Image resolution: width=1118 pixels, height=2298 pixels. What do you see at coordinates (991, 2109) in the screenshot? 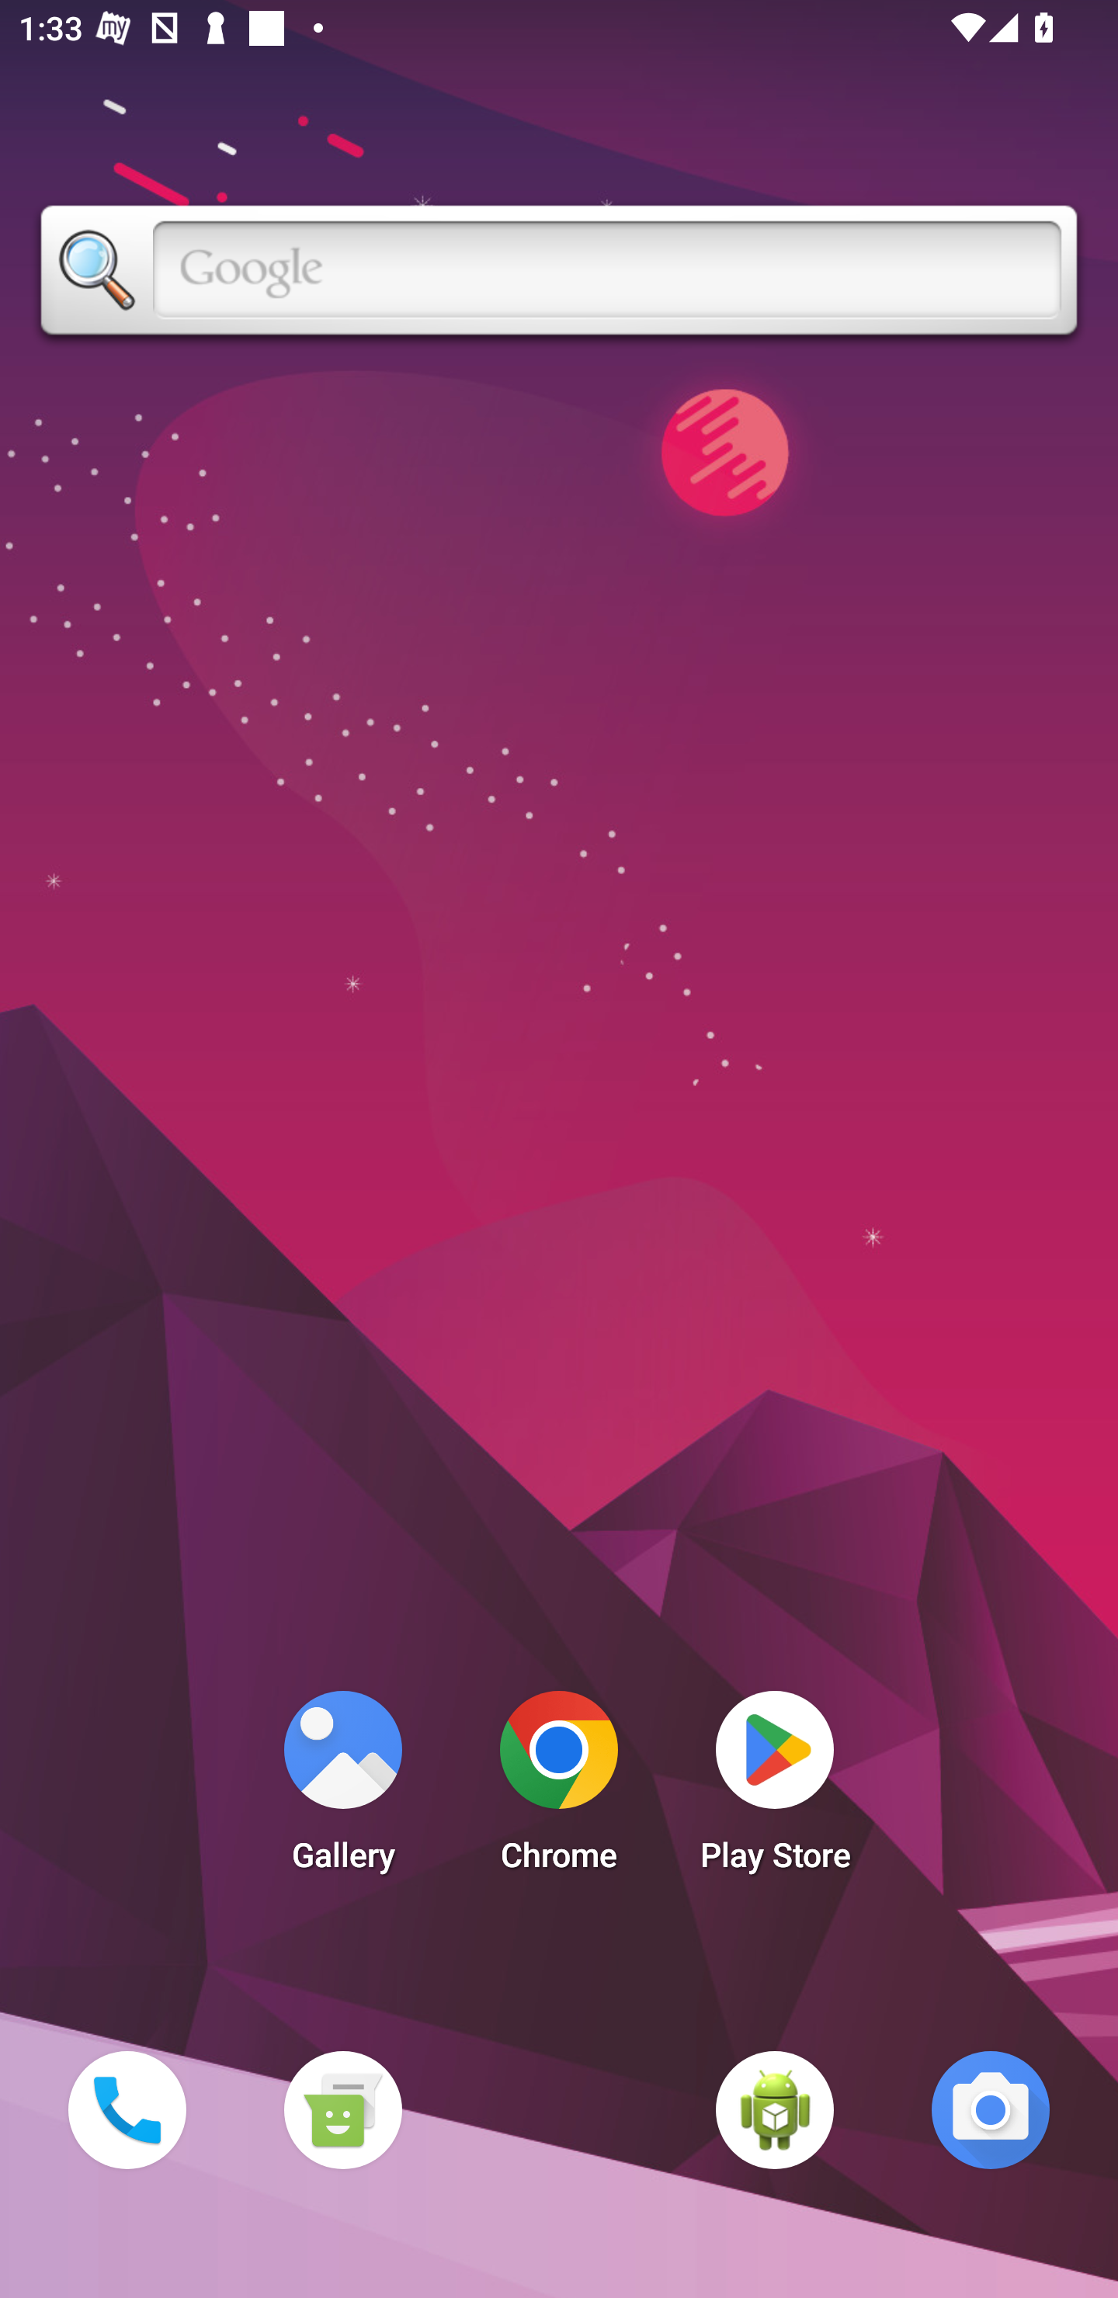
I see `Camera` at bounding box center [991, 2109].